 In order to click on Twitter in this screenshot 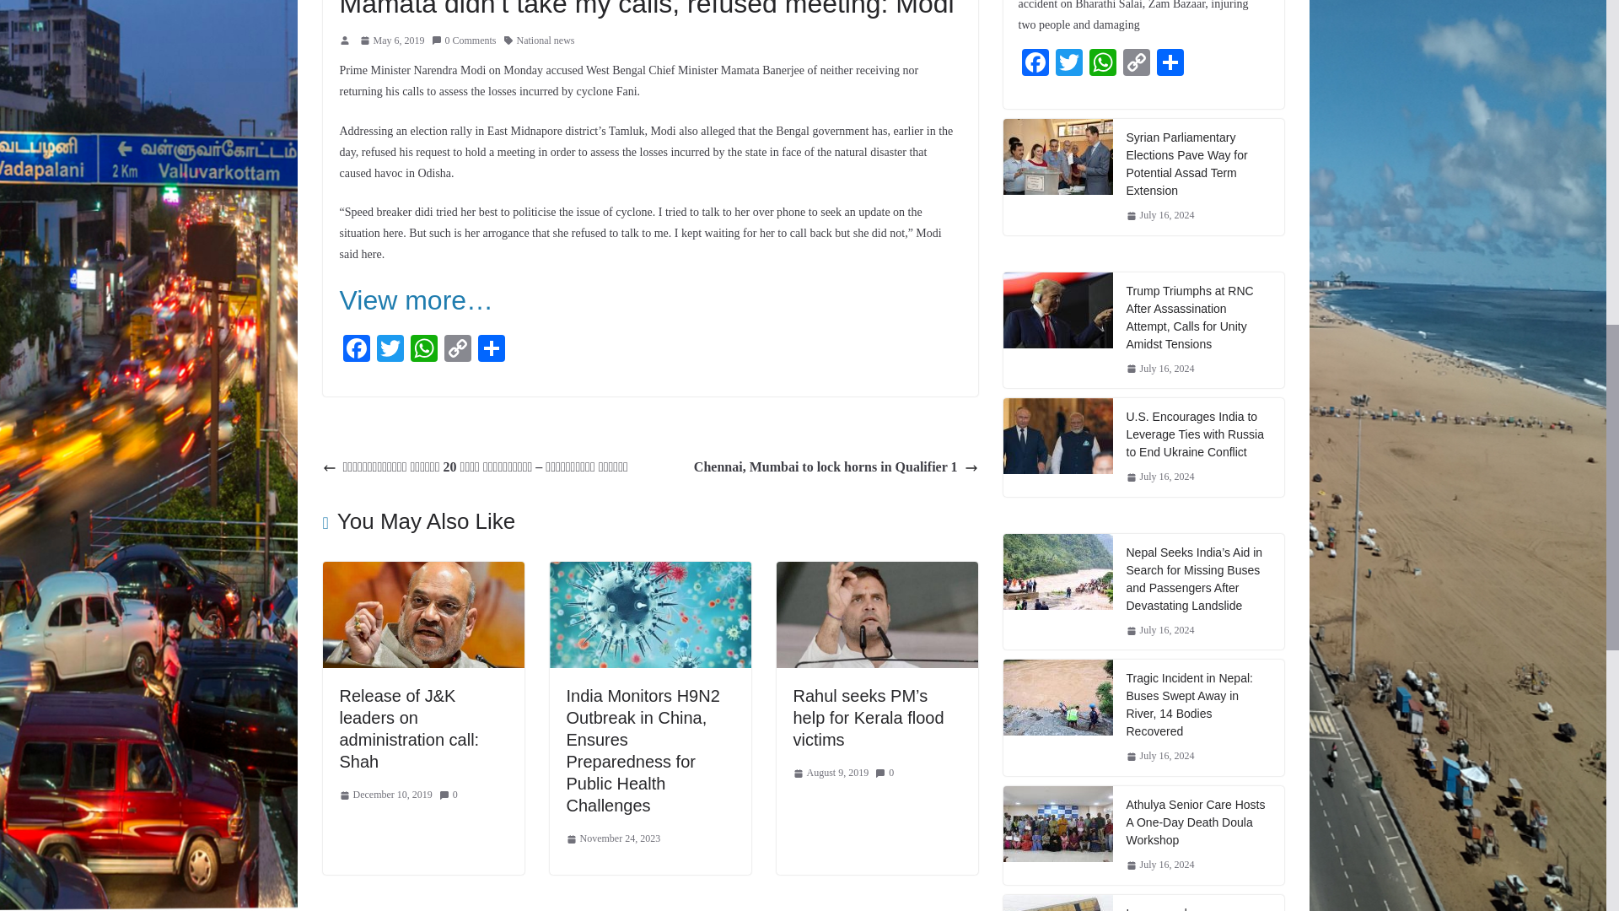, I will do `click(389, 351)`.